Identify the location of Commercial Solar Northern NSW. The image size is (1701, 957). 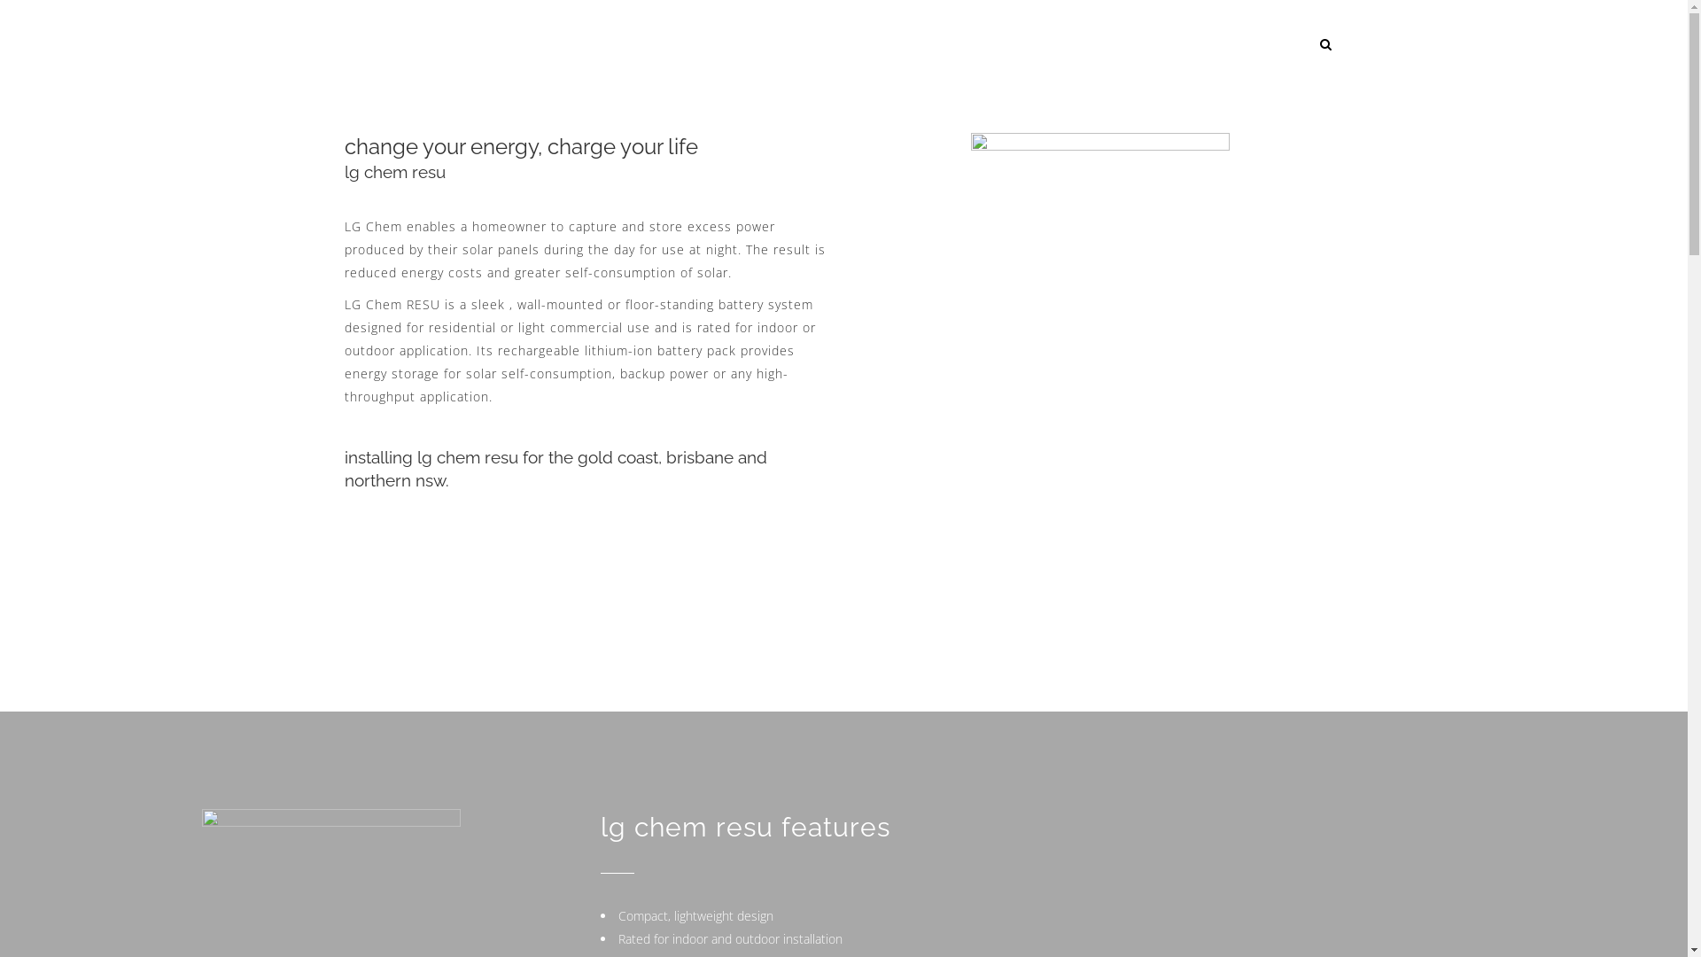
(776, 943).